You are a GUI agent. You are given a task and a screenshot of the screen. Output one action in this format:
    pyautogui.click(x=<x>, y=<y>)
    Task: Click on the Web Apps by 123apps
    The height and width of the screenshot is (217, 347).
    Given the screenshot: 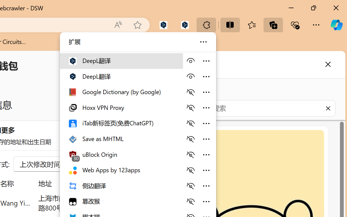 What is the action you would take?
    pyautogui.click(x=121, y=170)
    